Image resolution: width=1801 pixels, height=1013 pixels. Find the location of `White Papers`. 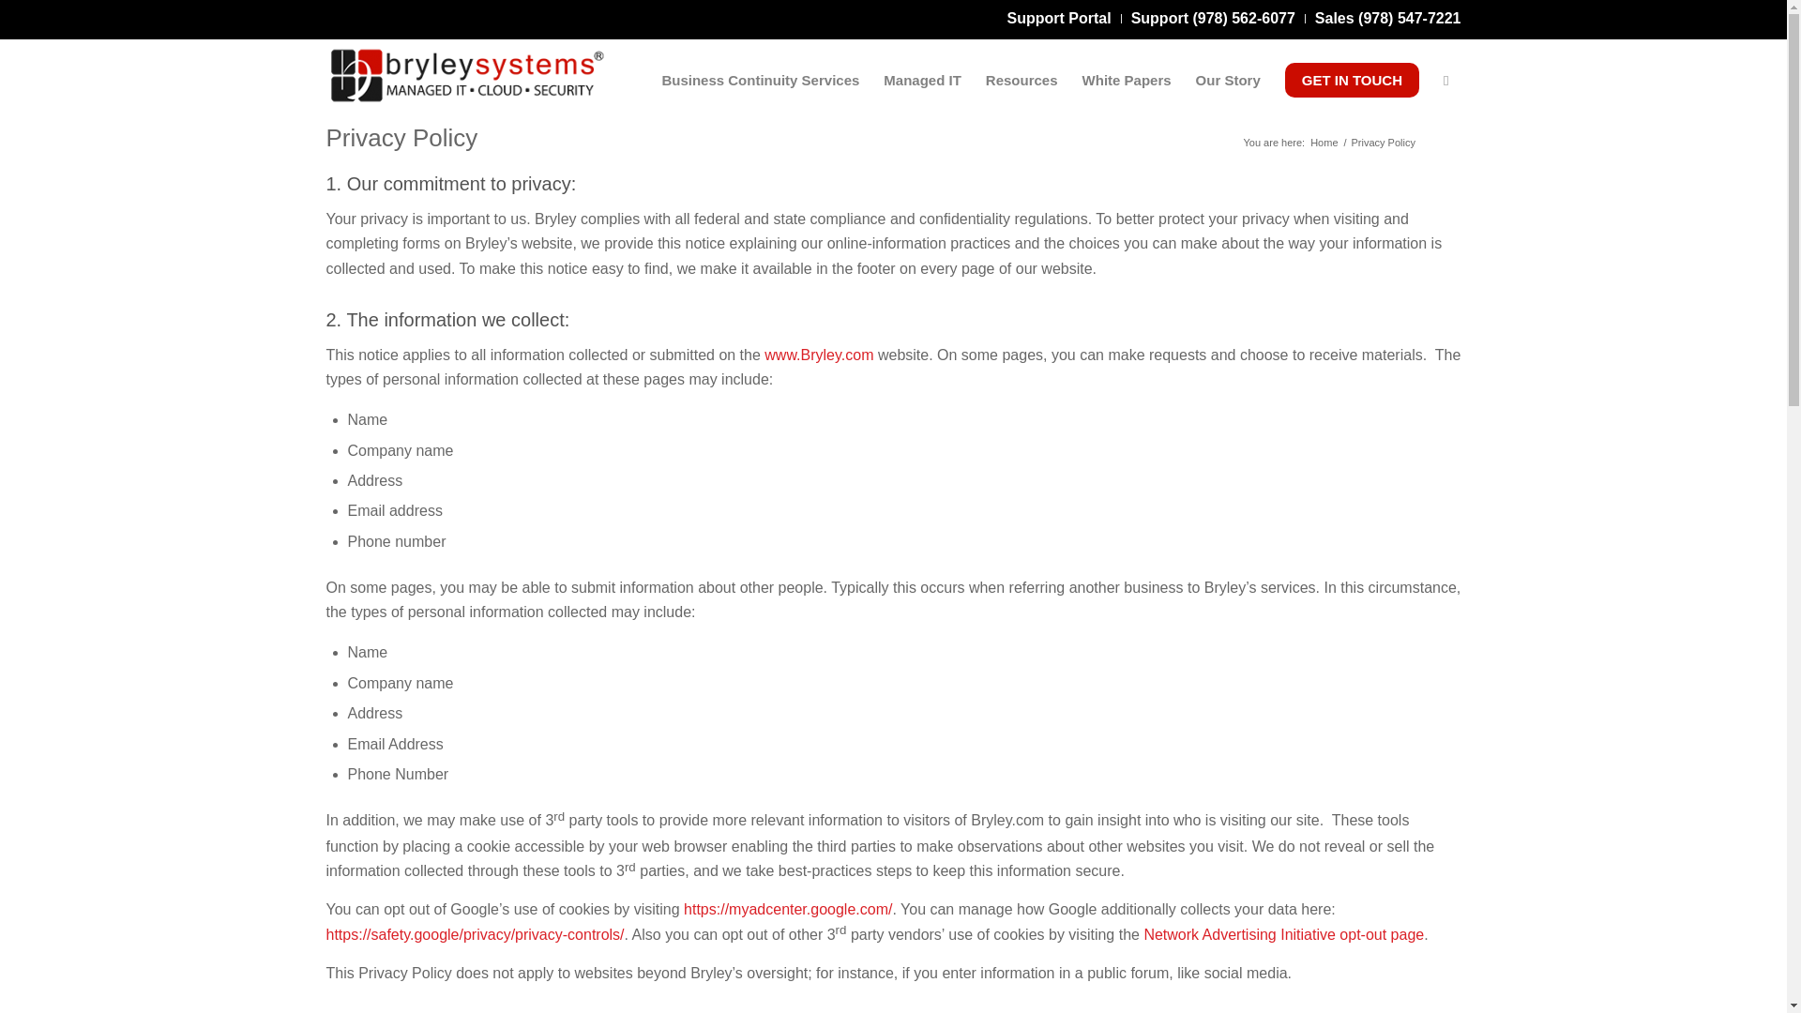

White Papers is located at coordinates (1126, 81).